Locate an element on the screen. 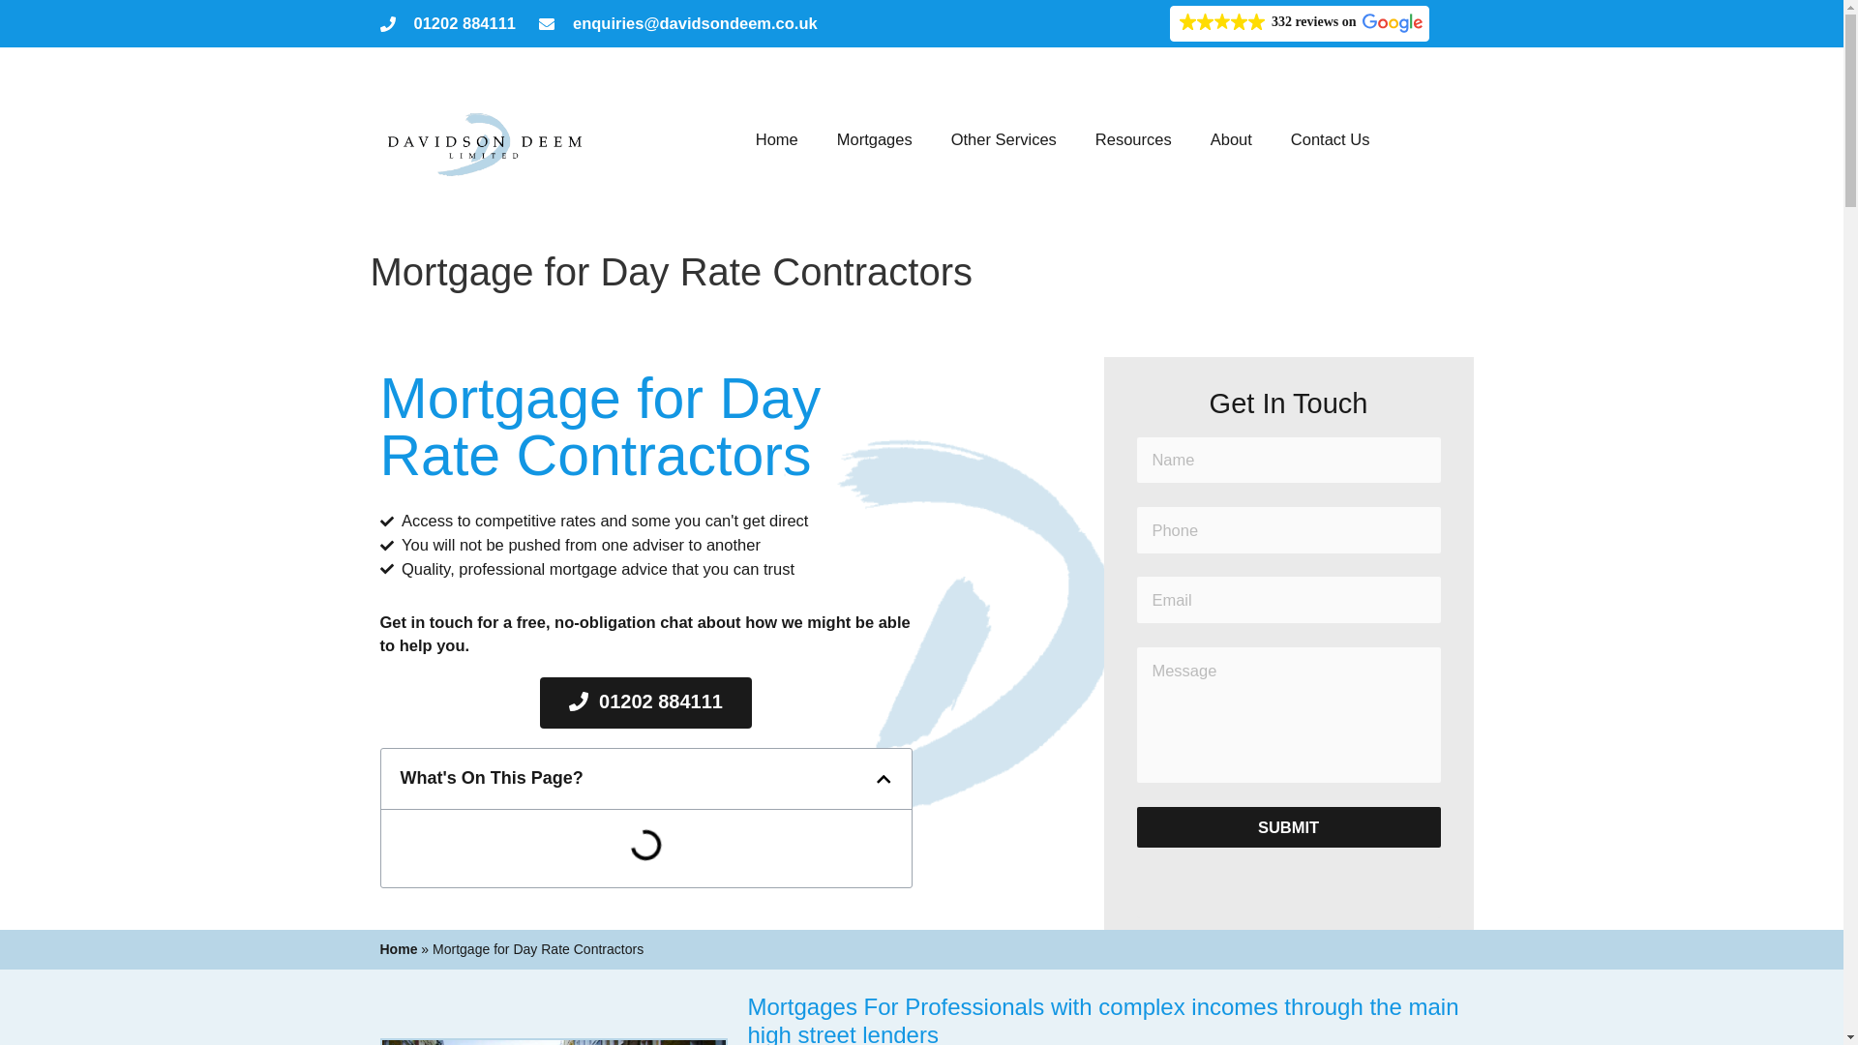 Image resolution: width=1858 pixels, height=1045 pixels. 01202 884111 is located at coordinates (447, 23).